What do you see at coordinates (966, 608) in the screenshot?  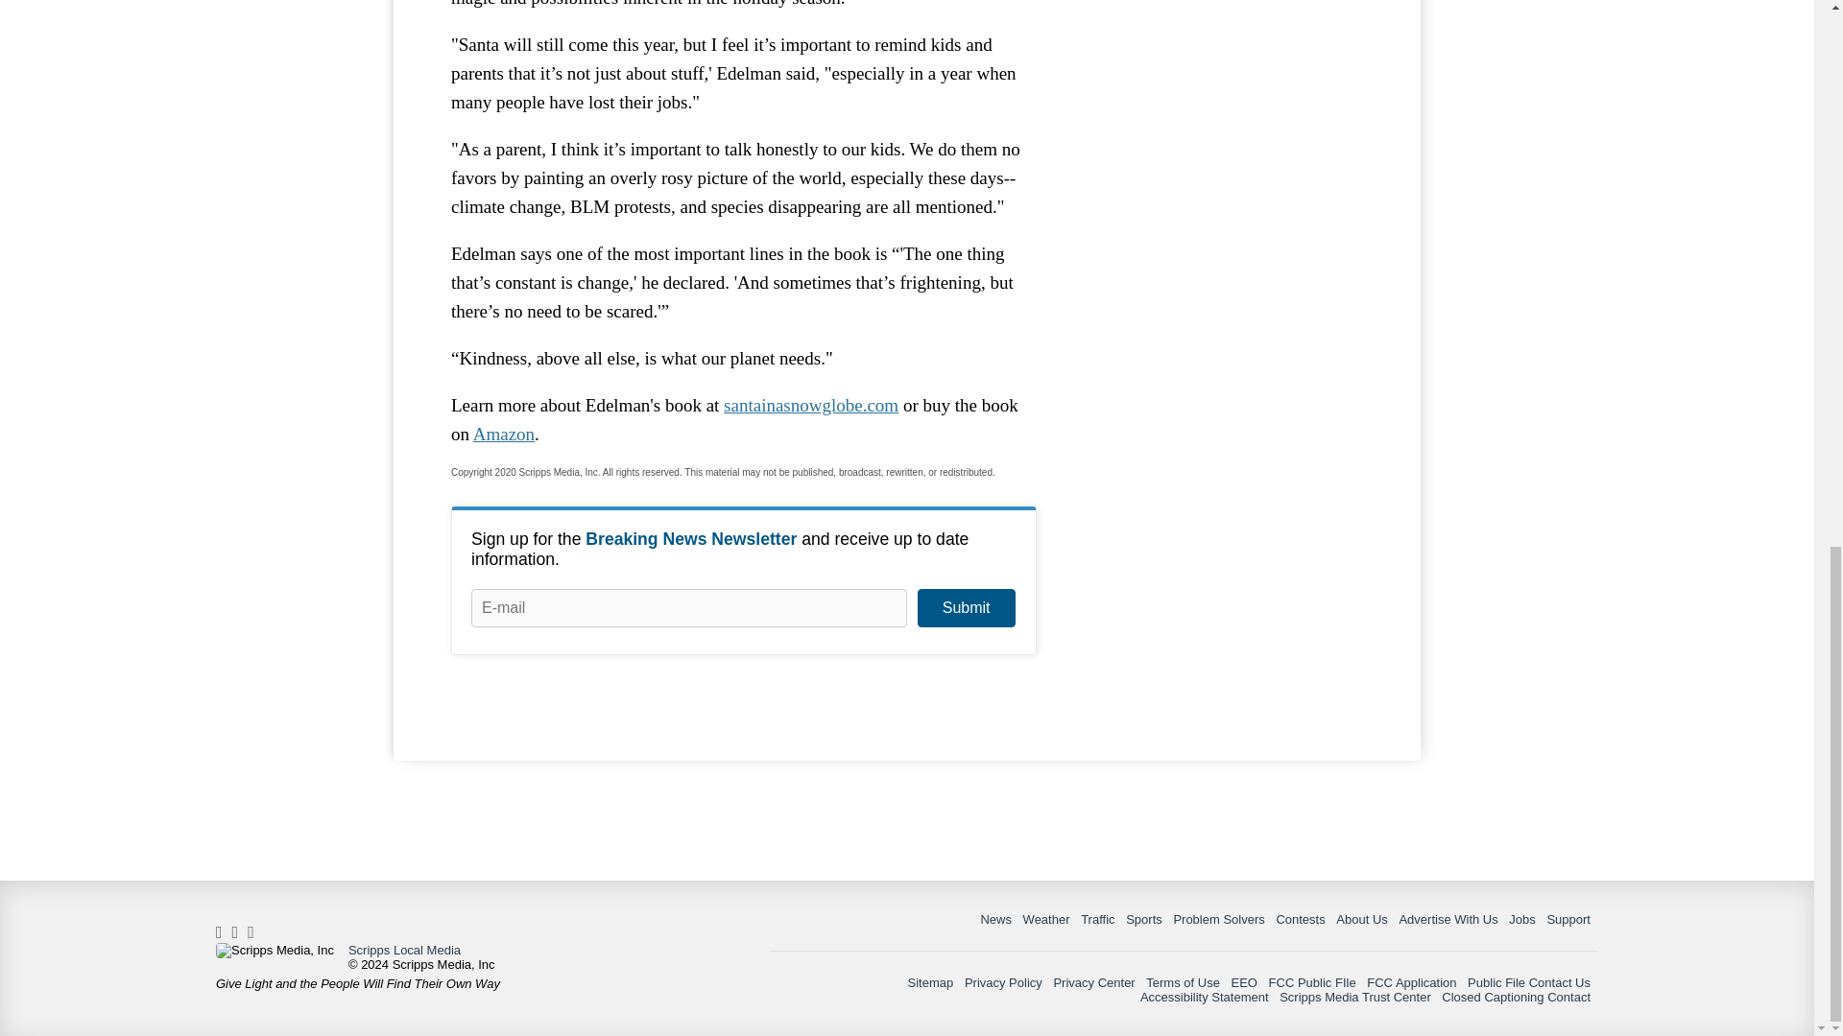 I see `Submit` at bounding box center [966, 608].